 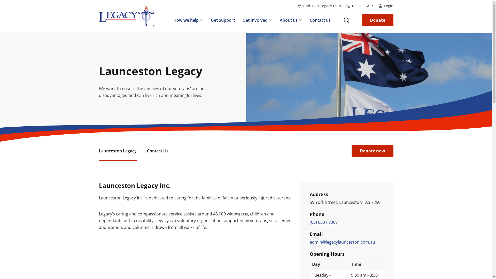 What do you see at coordinates (320, 21) in the screenshot?
I see `Contact us` at bounding box center [320, 21].